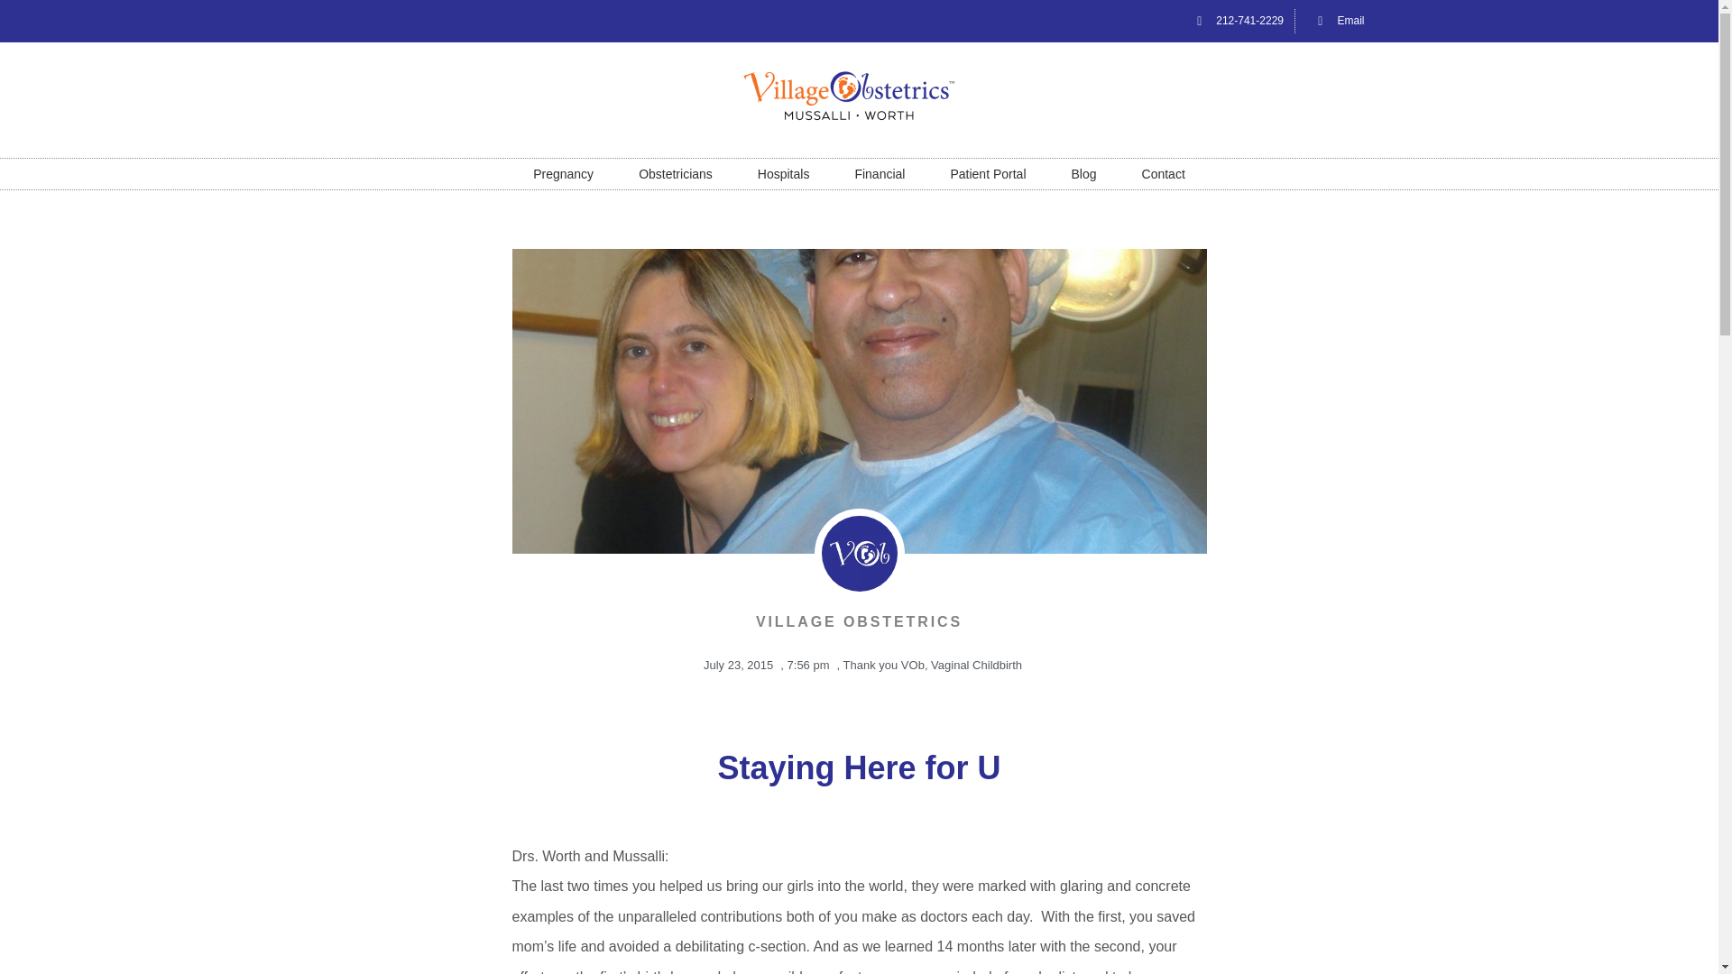  Describe the element at coordinates (563, 173) in the screenshot. I see `Pregnancy` at that location.